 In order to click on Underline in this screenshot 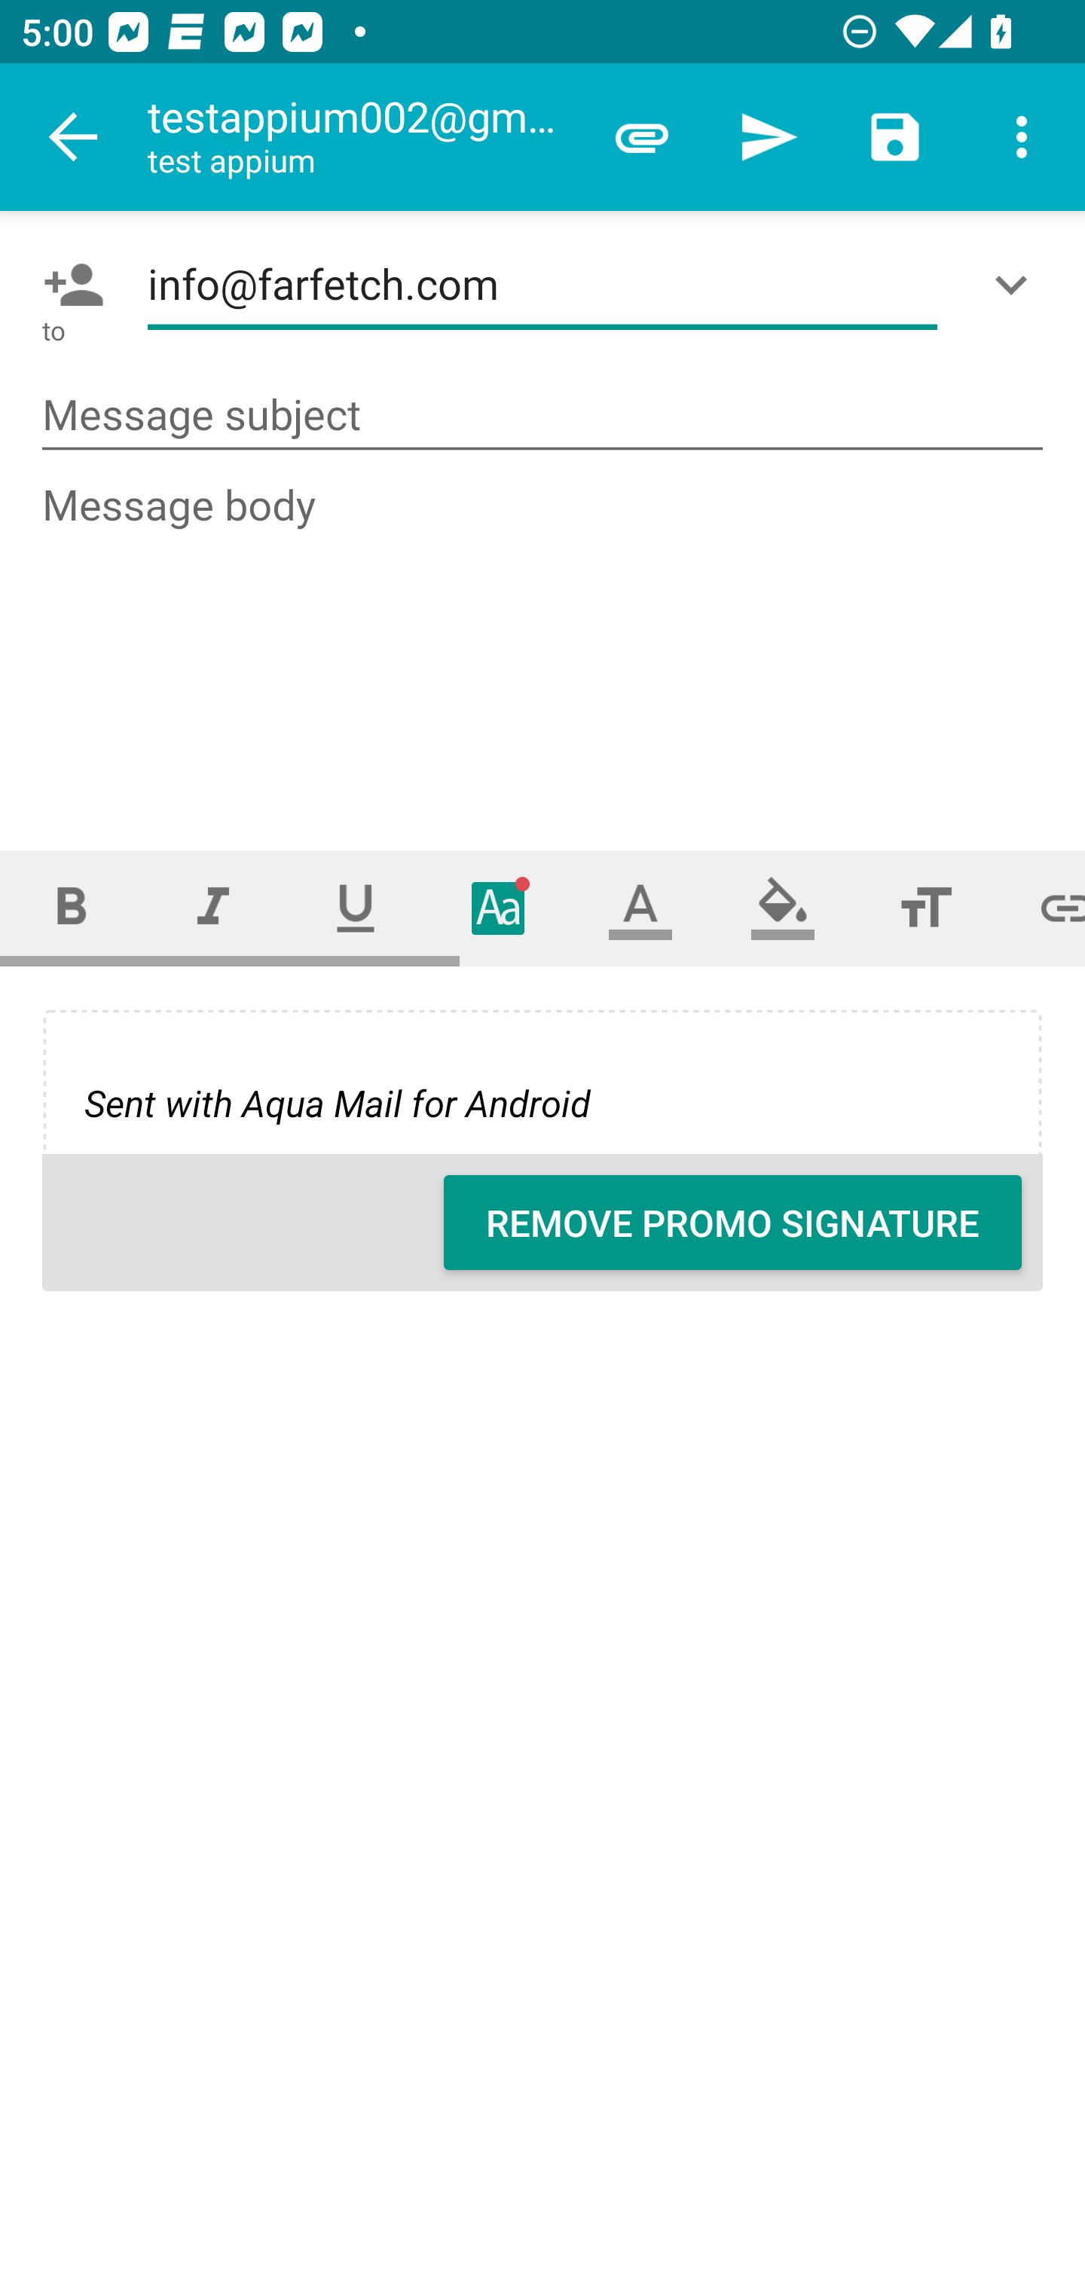, I will do `click(356, 907)`.